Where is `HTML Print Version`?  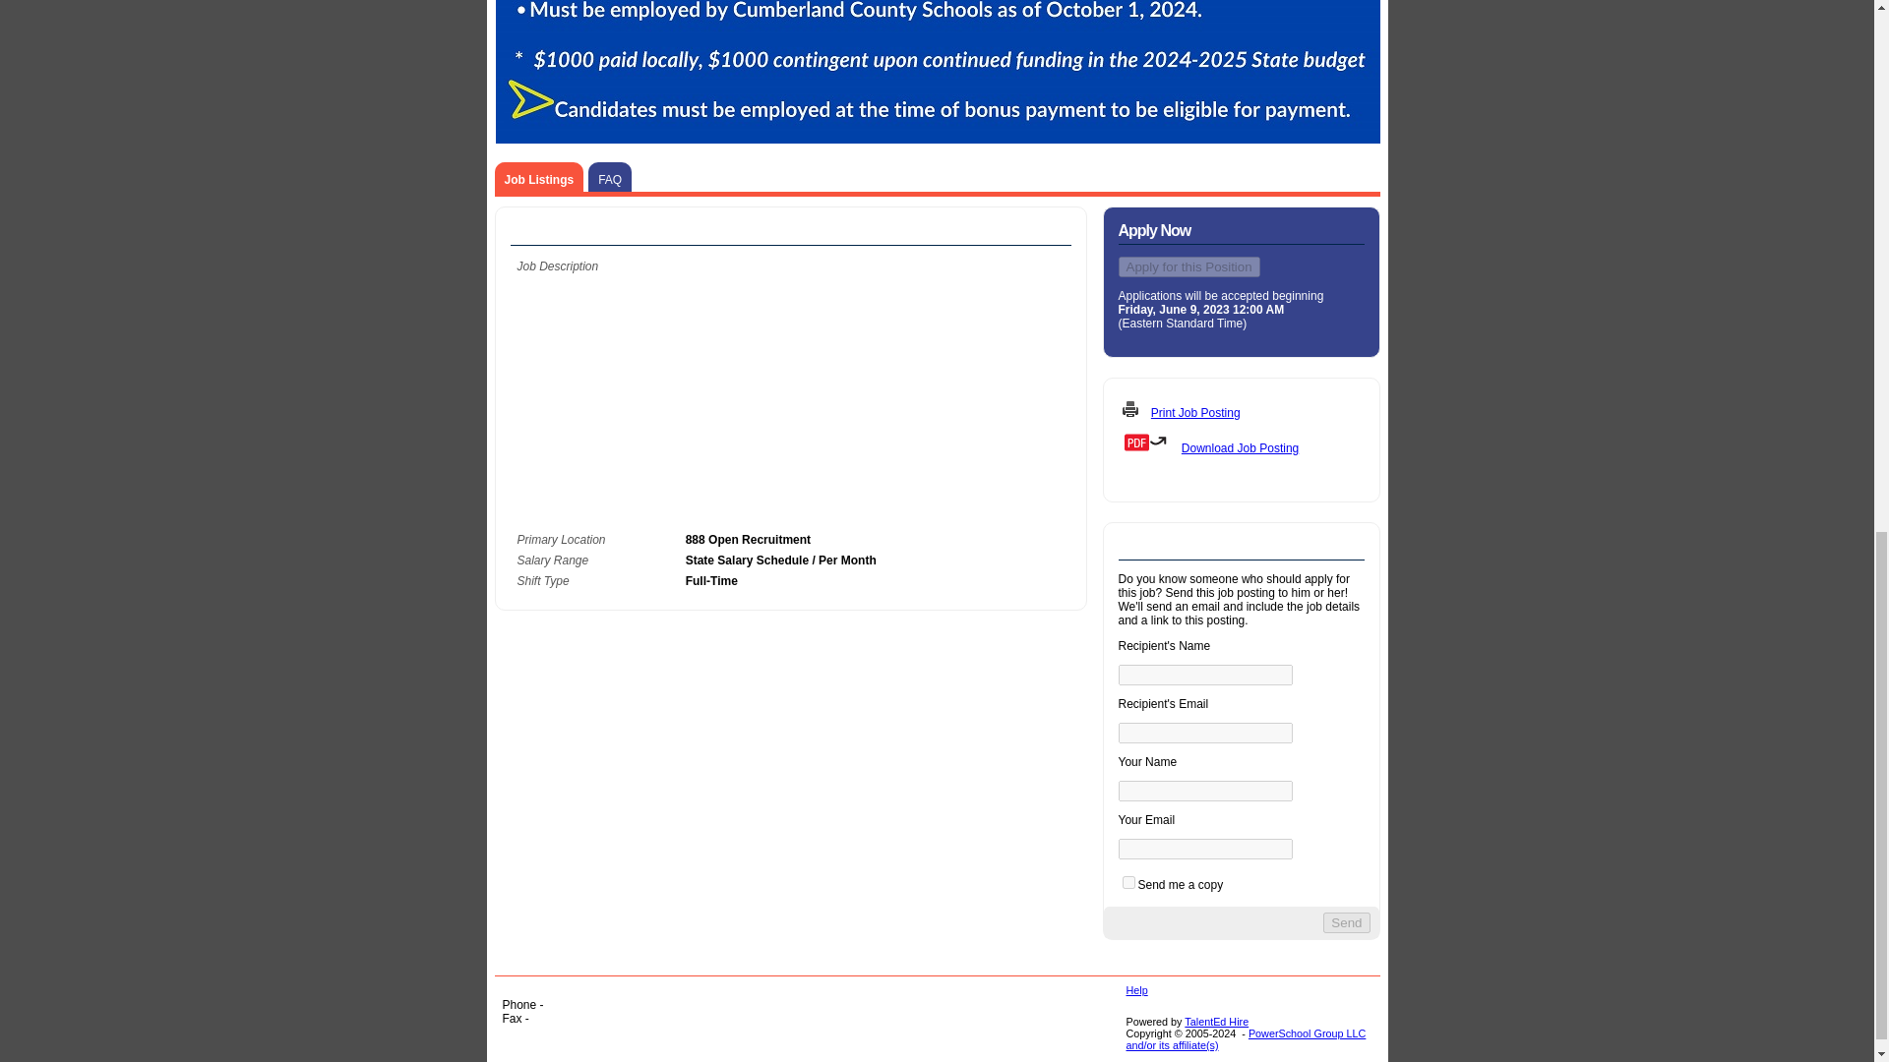 HTML Print Version is located at coordinates (1241, 409).